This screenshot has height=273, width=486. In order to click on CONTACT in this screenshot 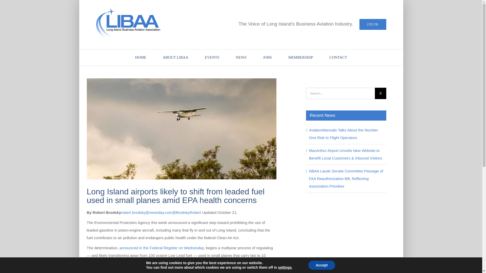, I will do `click(338, 57)`.